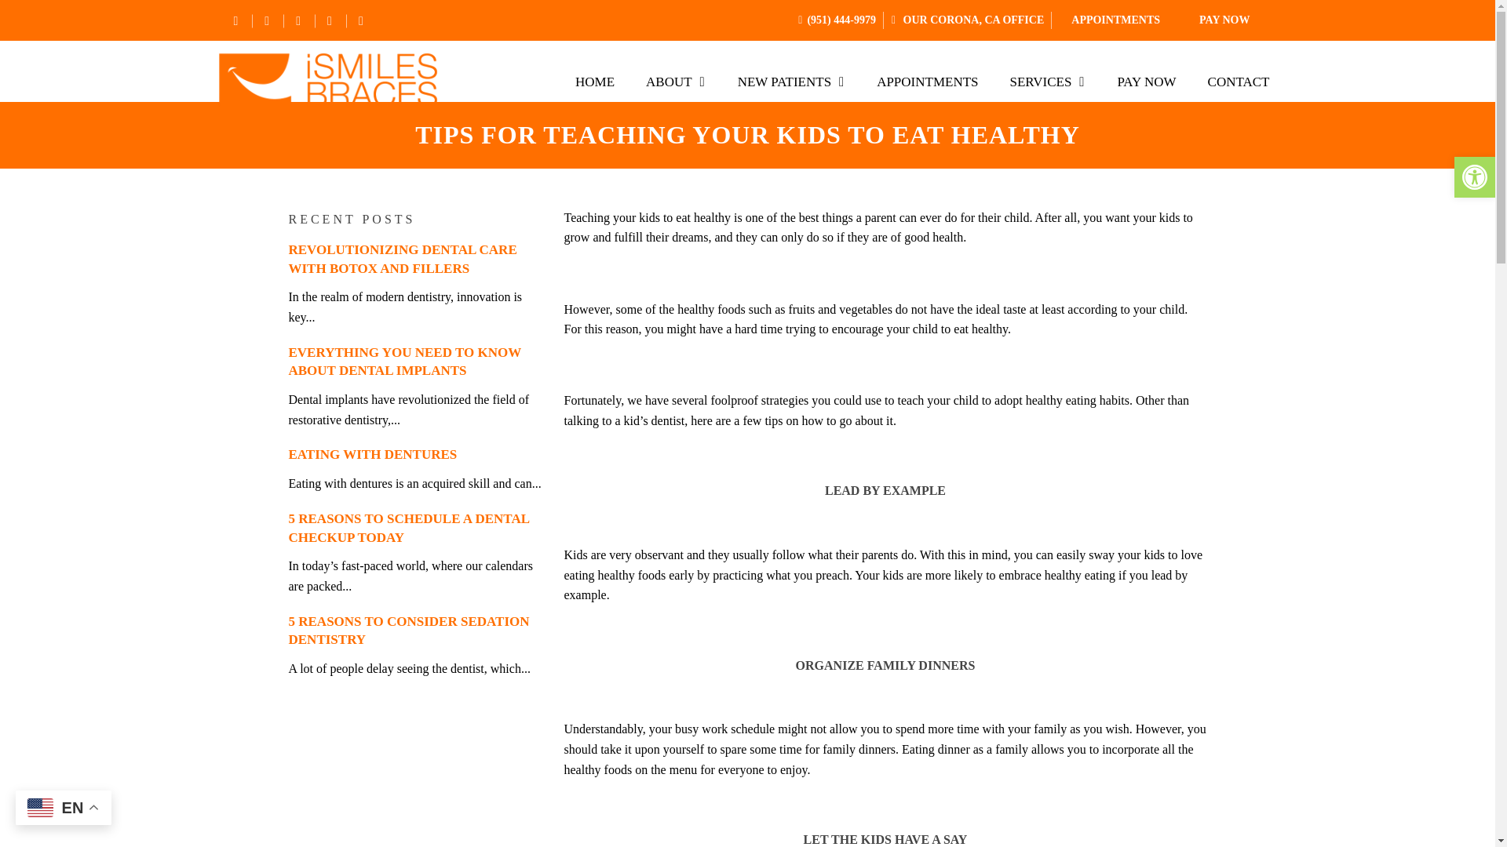 The width and height of the screenshot is (1507, 847). What do you see at coordinates (1146, 82) in the screenshot?
I see `PAY NOW` at bounding box center [1146, 82].